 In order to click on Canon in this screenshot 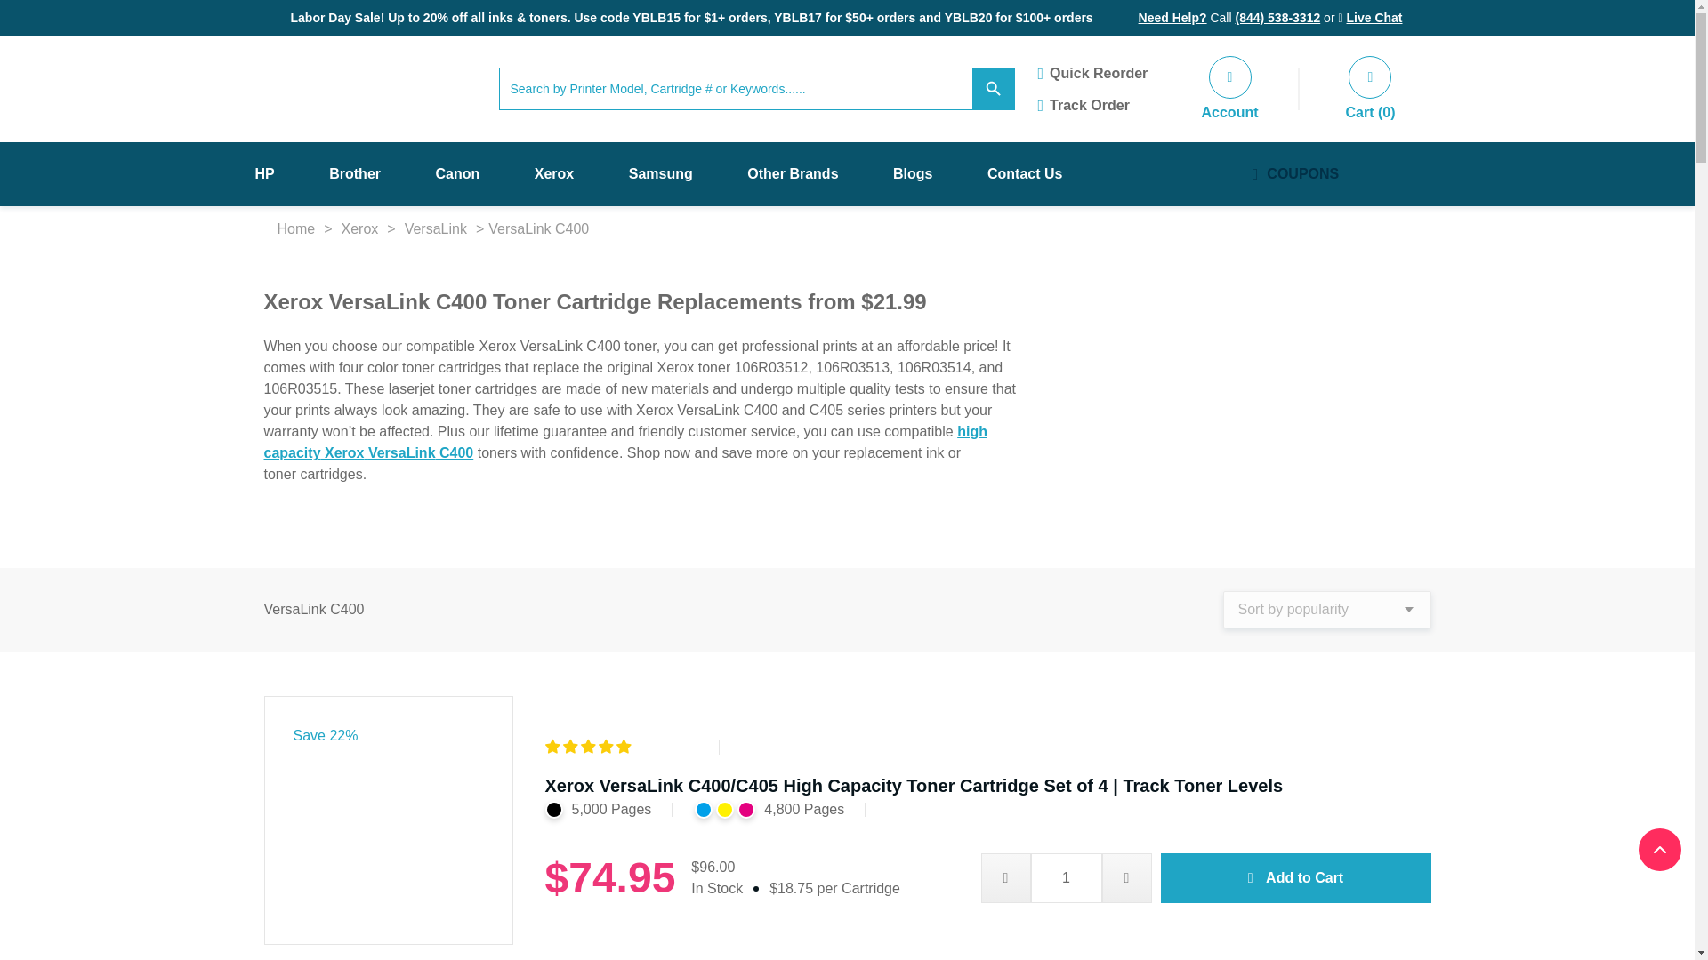, I will do `click(457, 174)`.